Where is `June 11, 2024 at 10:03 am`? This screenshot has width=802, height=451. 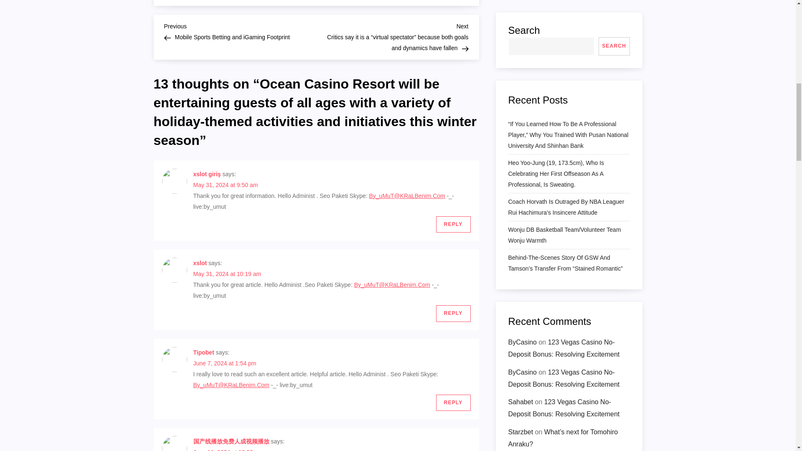 June 11, 2024 at 10:03 am is located at coordinates (228, 450).